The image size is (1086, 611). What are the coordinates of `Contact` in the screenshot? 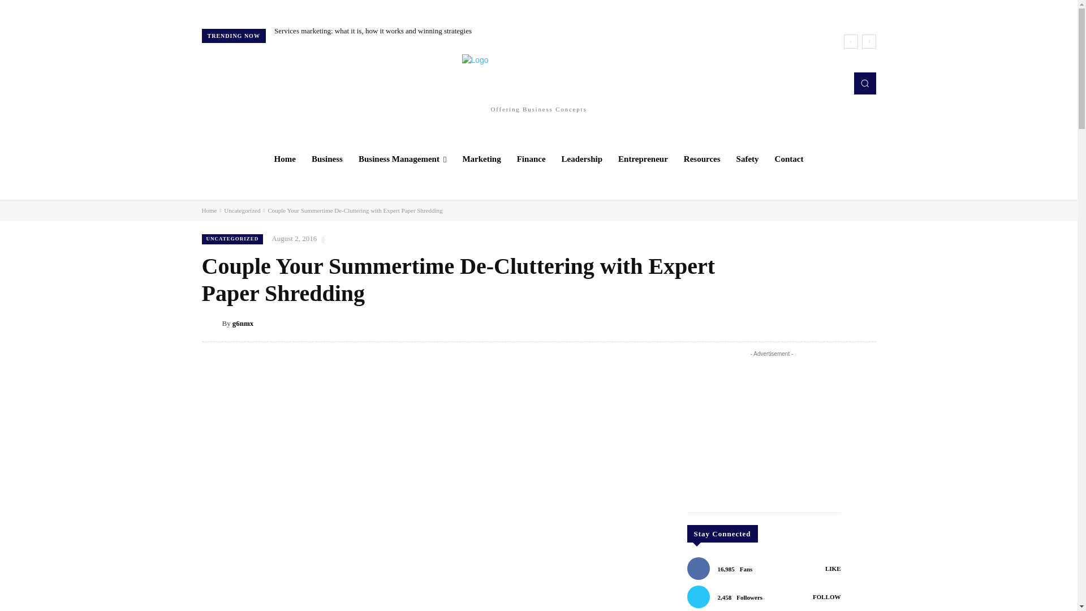 It's located at (788, 158).